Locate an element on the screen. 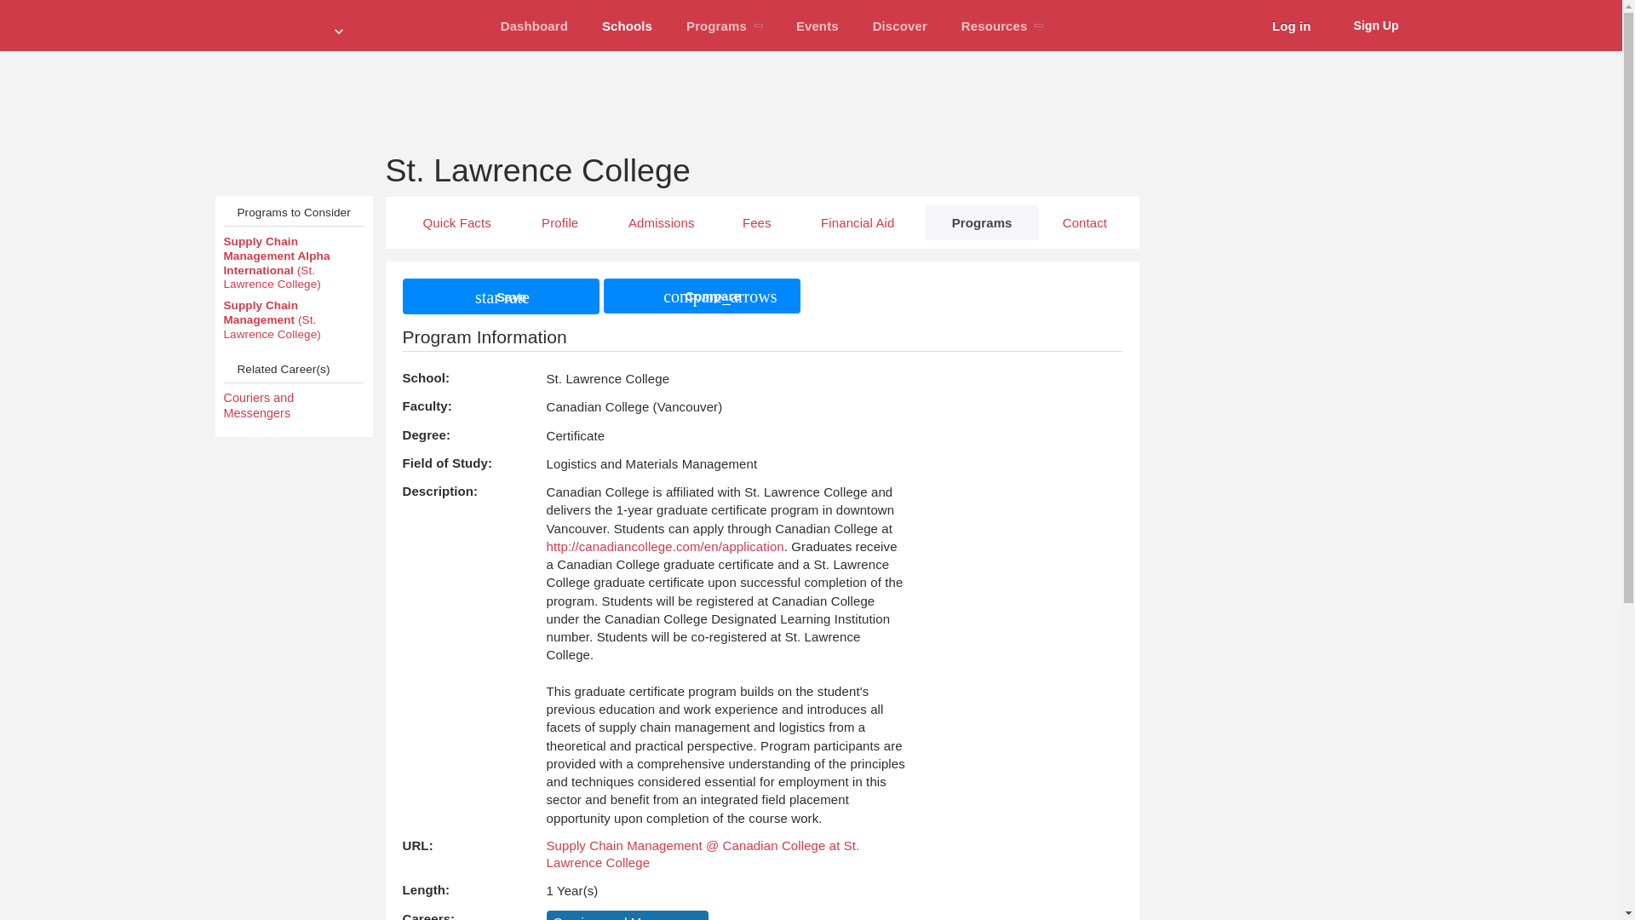 The image size is (1635, 920). mySTUFF is located at coordinates (535, 26).